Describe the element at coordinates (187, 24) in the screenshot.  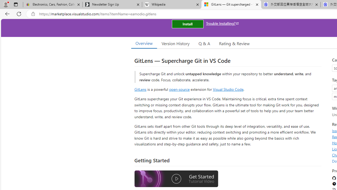
I see `Install` at that location.